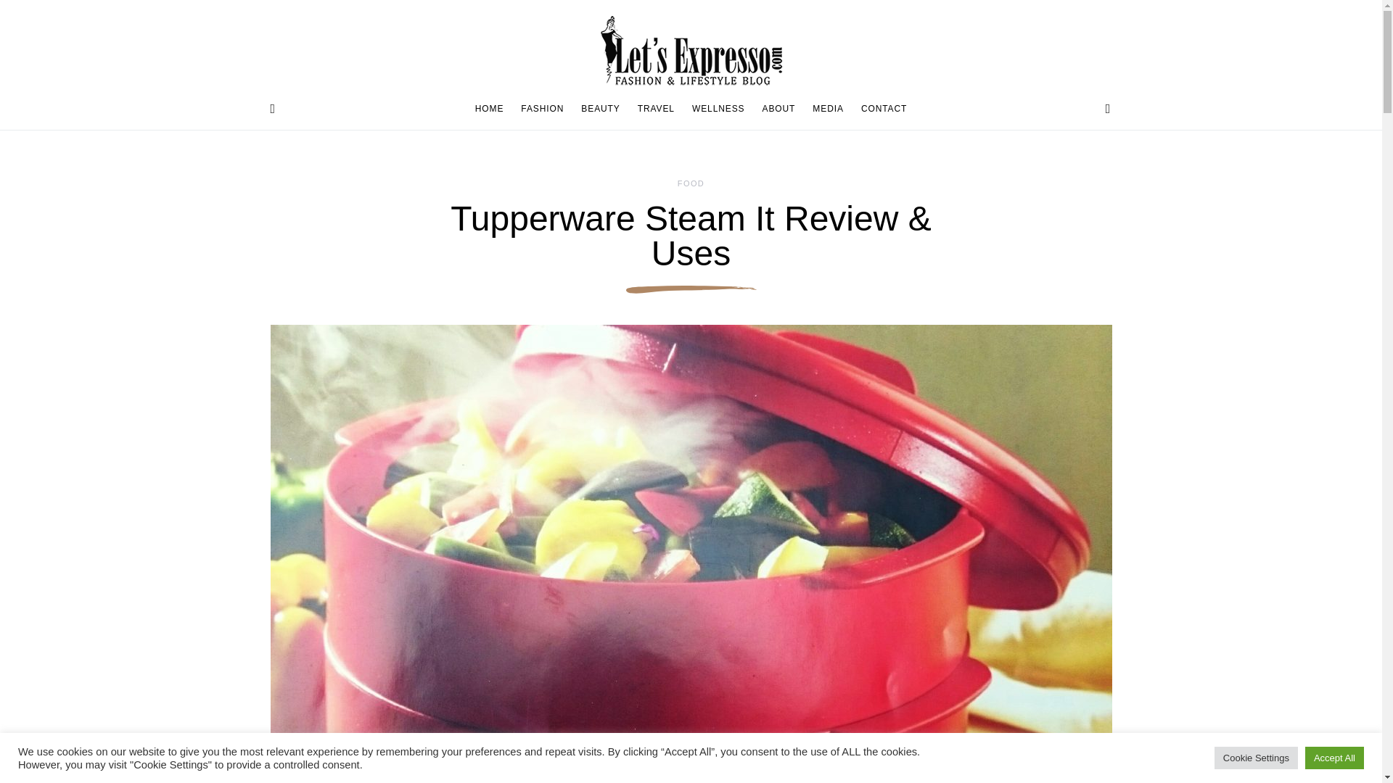  I want to click on MEDIA, so click(828, 109).